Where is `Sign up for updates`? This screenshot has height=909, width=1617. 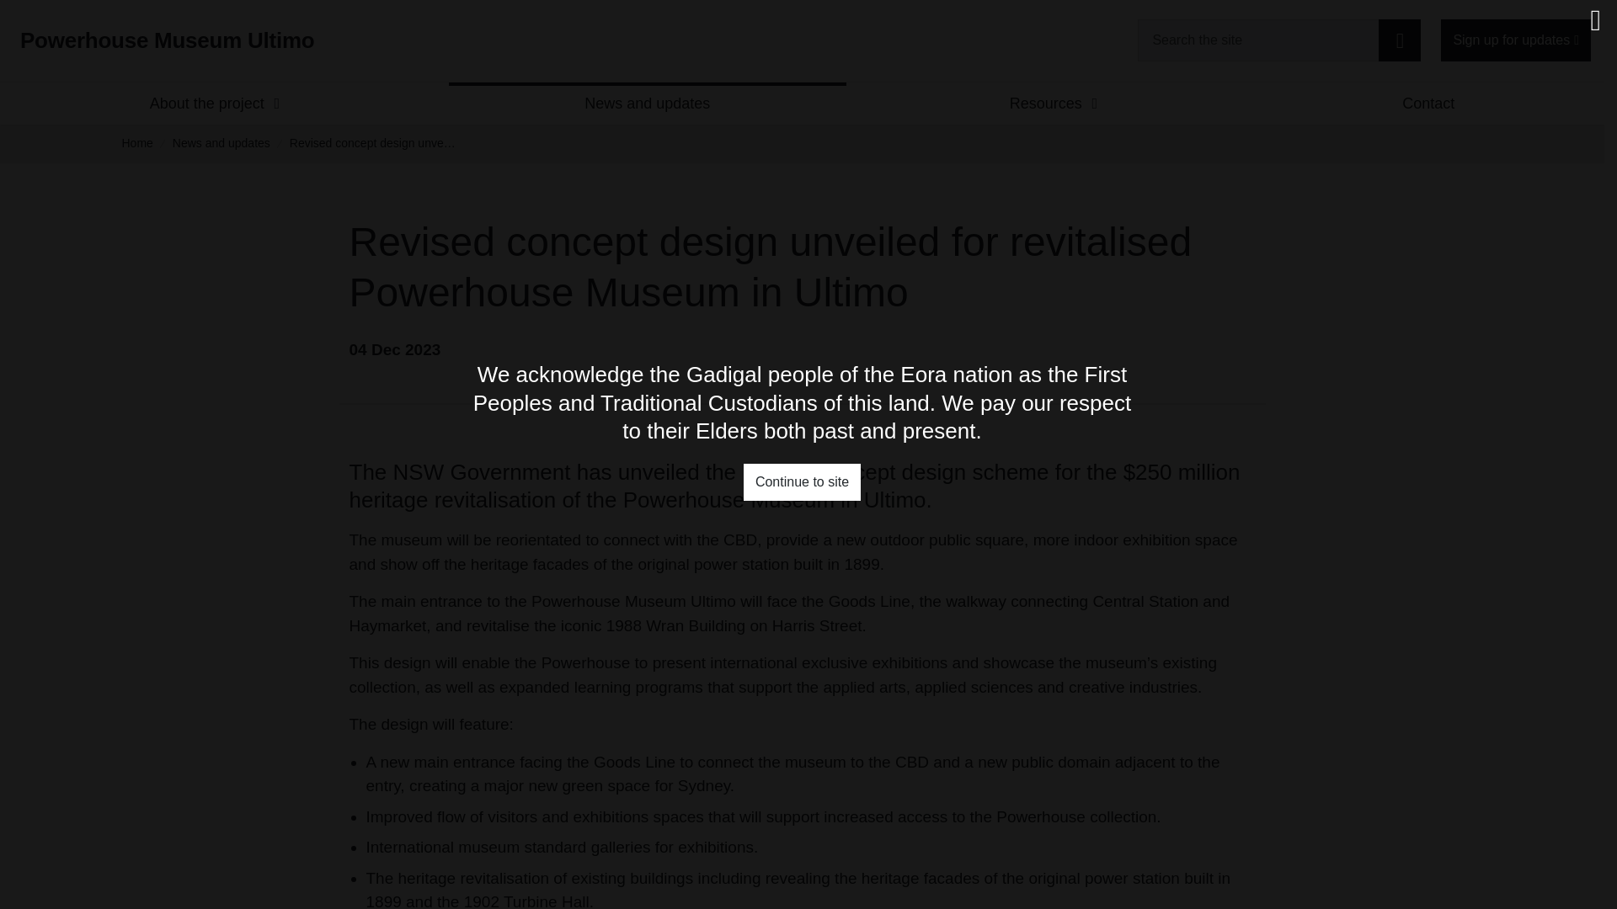
Sign up for updates is located at coordinates (1516, 40).